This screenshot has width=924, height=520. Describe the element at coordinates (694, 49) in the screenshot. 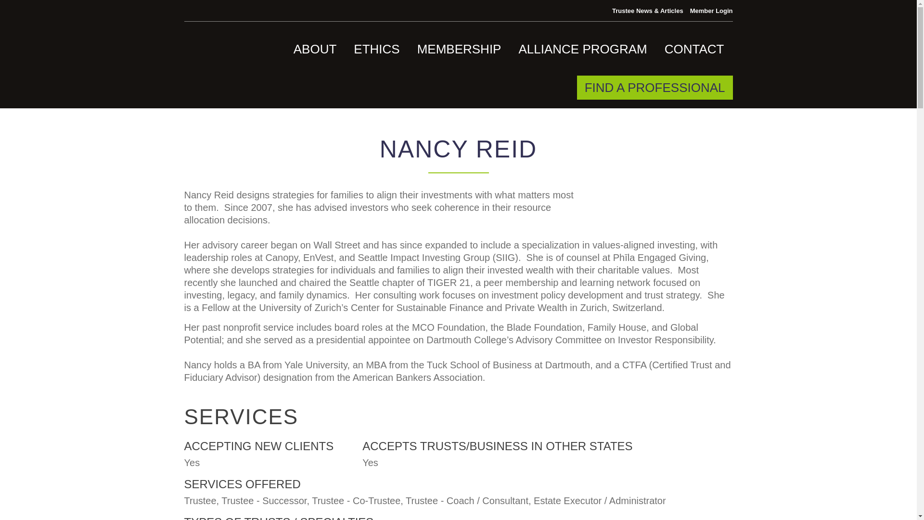

I see `CONTACT` at that location.